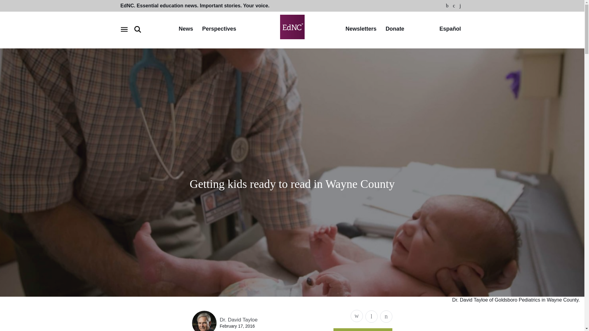 This screenshot has height=331, width=589. Describe the element at coordinates (219, 29) in the screenshot. I see `Perspectives` at that location.